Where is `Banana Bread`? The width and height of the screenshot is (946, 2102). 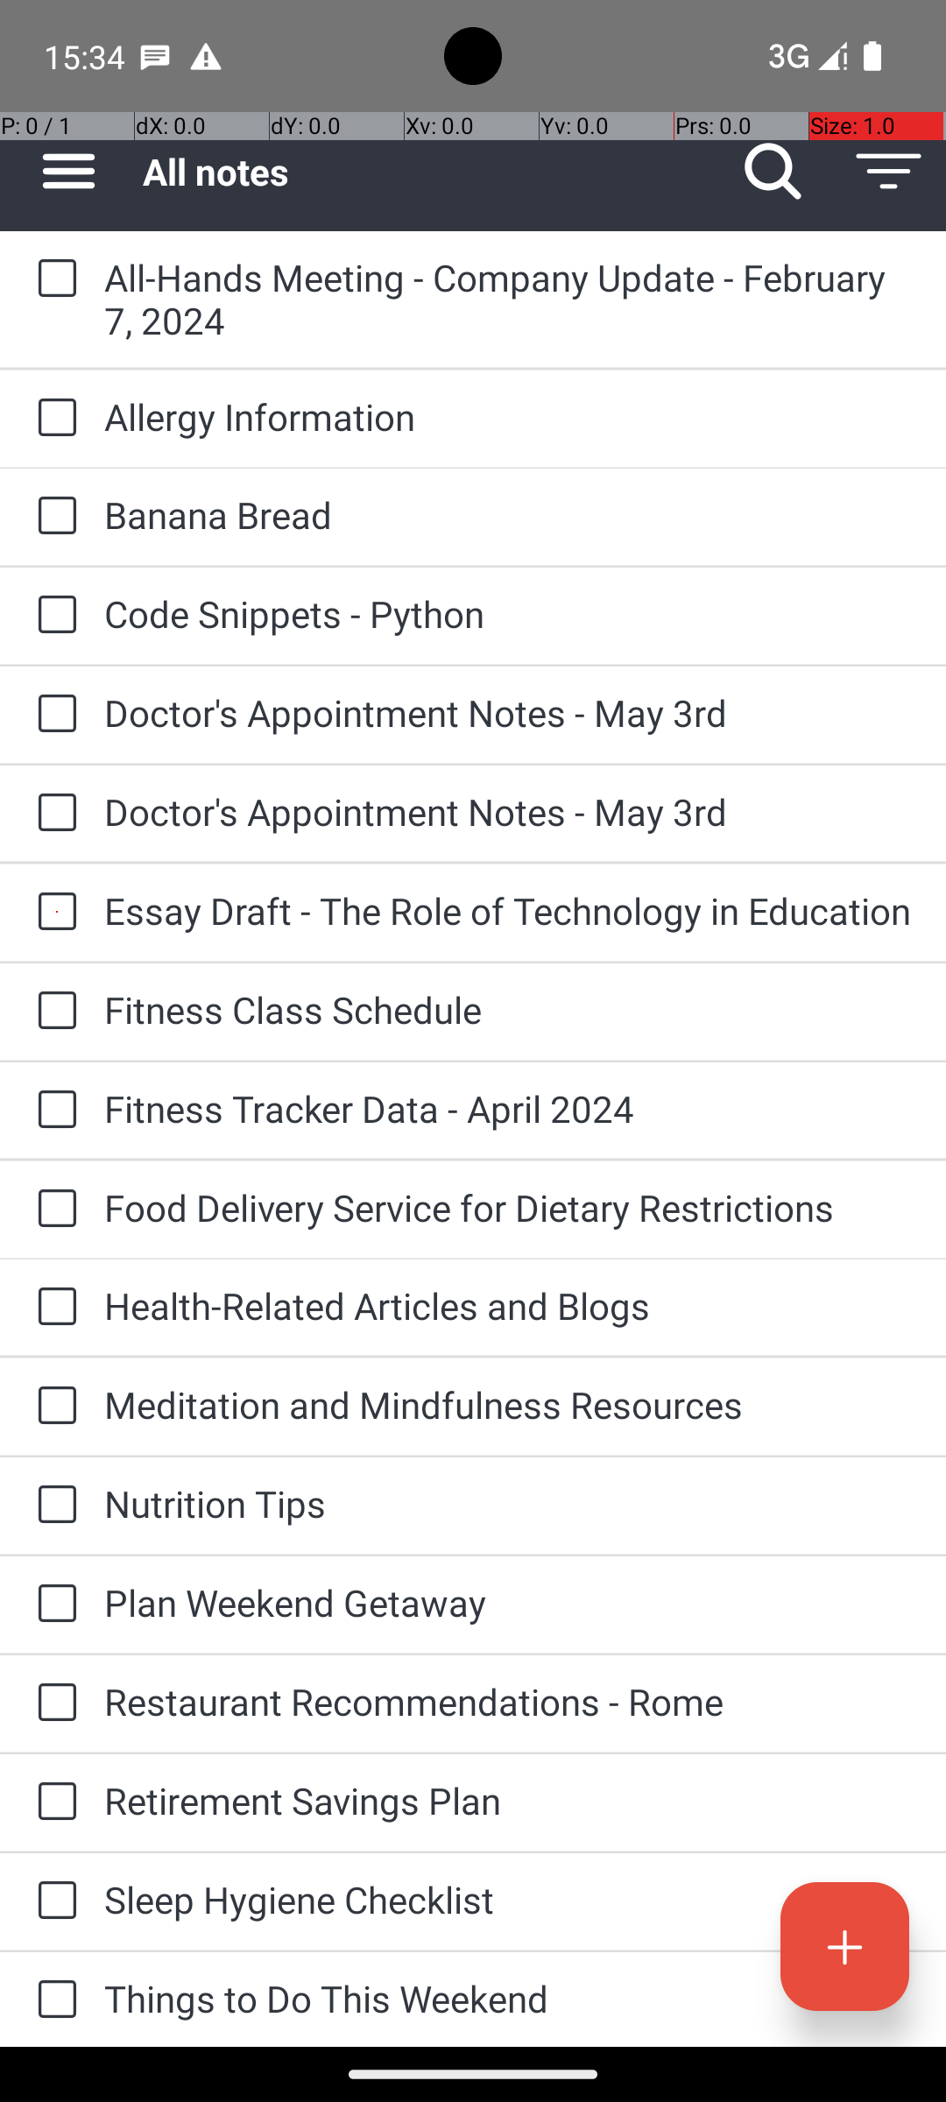 Banana Bread is located at coordinates (508, 515).